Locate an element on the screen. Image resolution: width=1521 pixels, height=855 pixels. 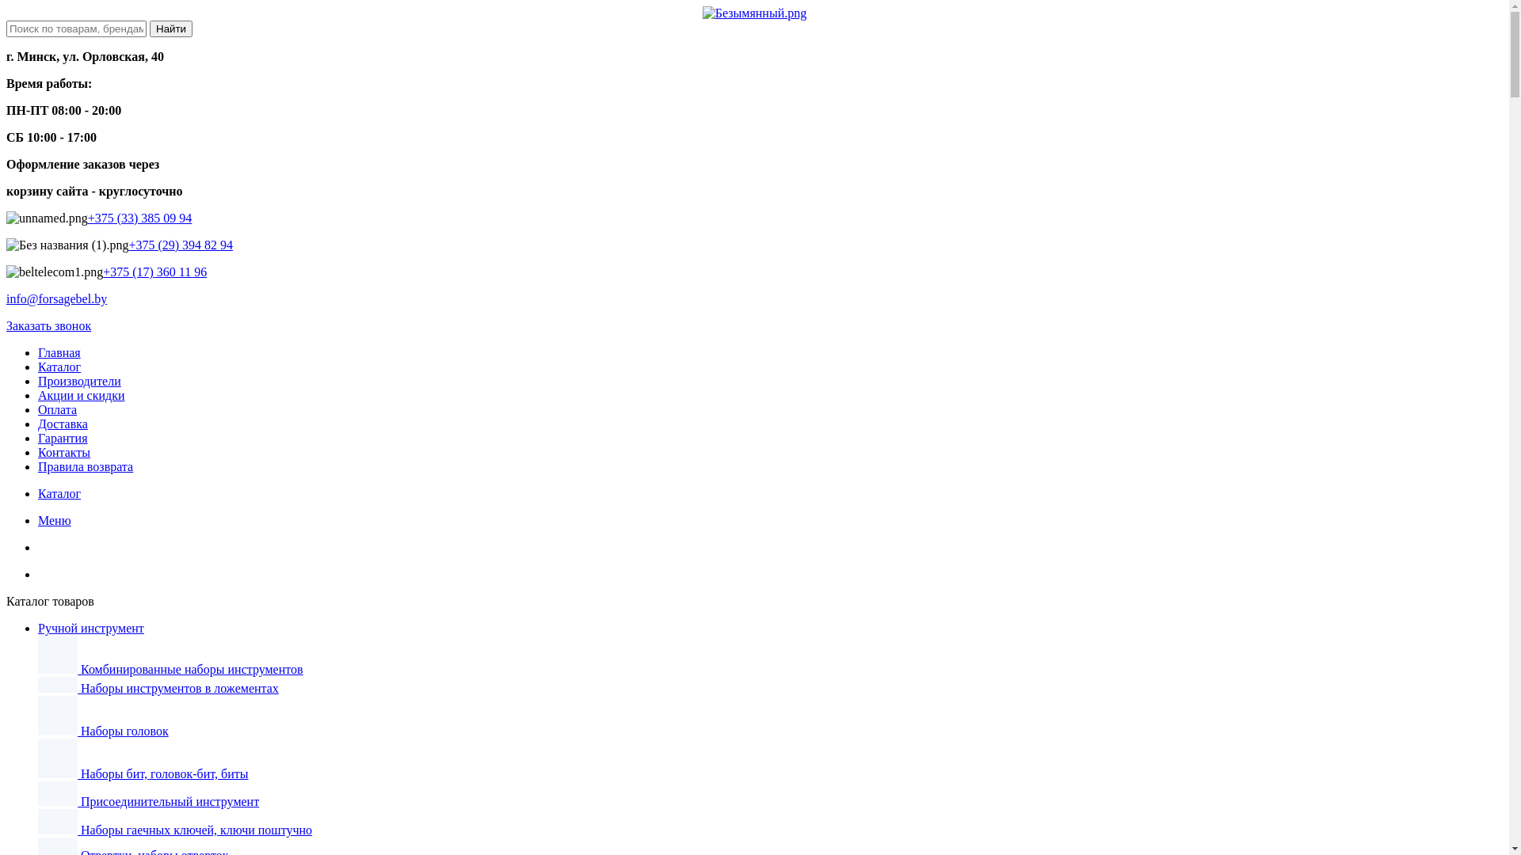
+375 (29) 394 82 94 is located at coordinates (181, 245).